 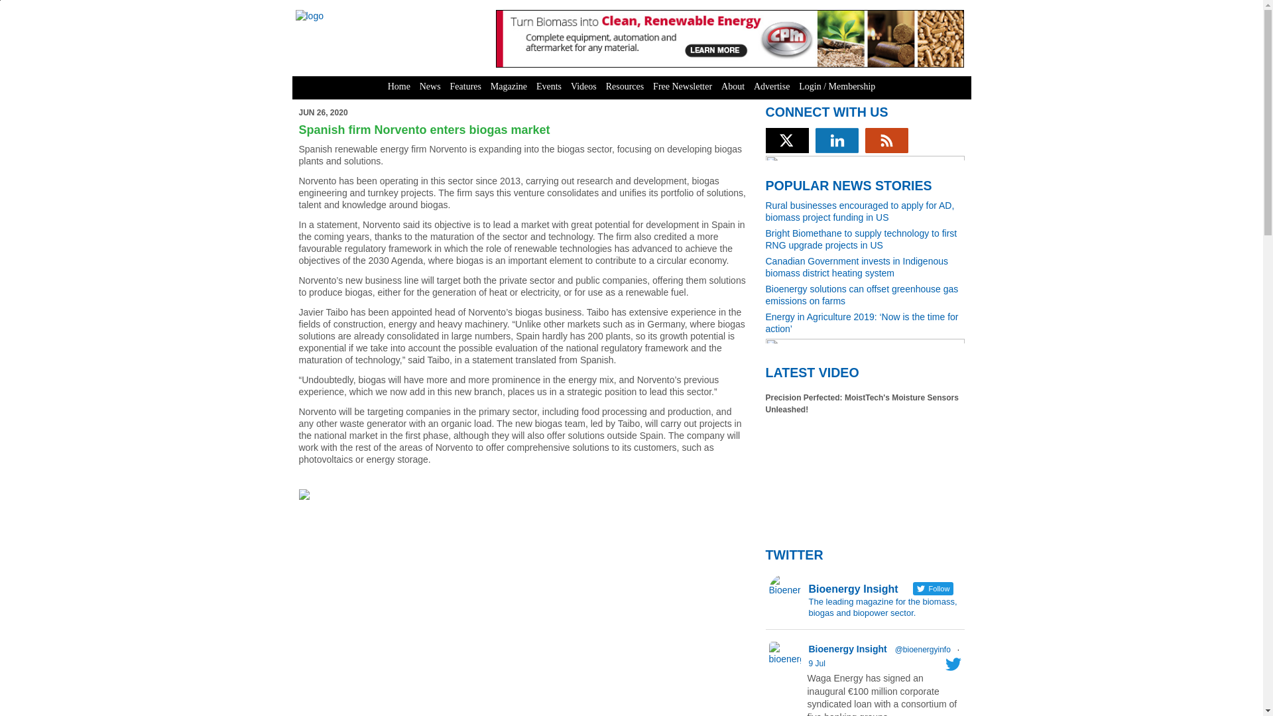 What do you see at coordinates (625, 86) in the screenshot?
I see `Resources` at bounding box center [625, 86].